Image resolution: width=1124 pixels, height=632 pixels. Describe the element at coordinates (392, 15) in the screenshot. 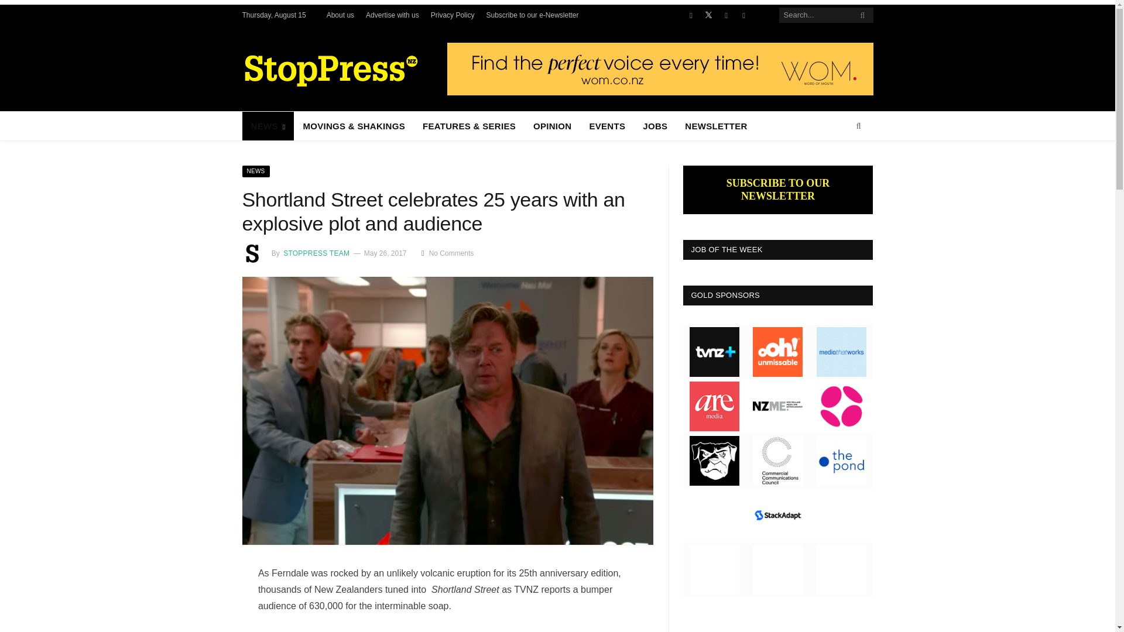

I see `Advertise with us` at that location.